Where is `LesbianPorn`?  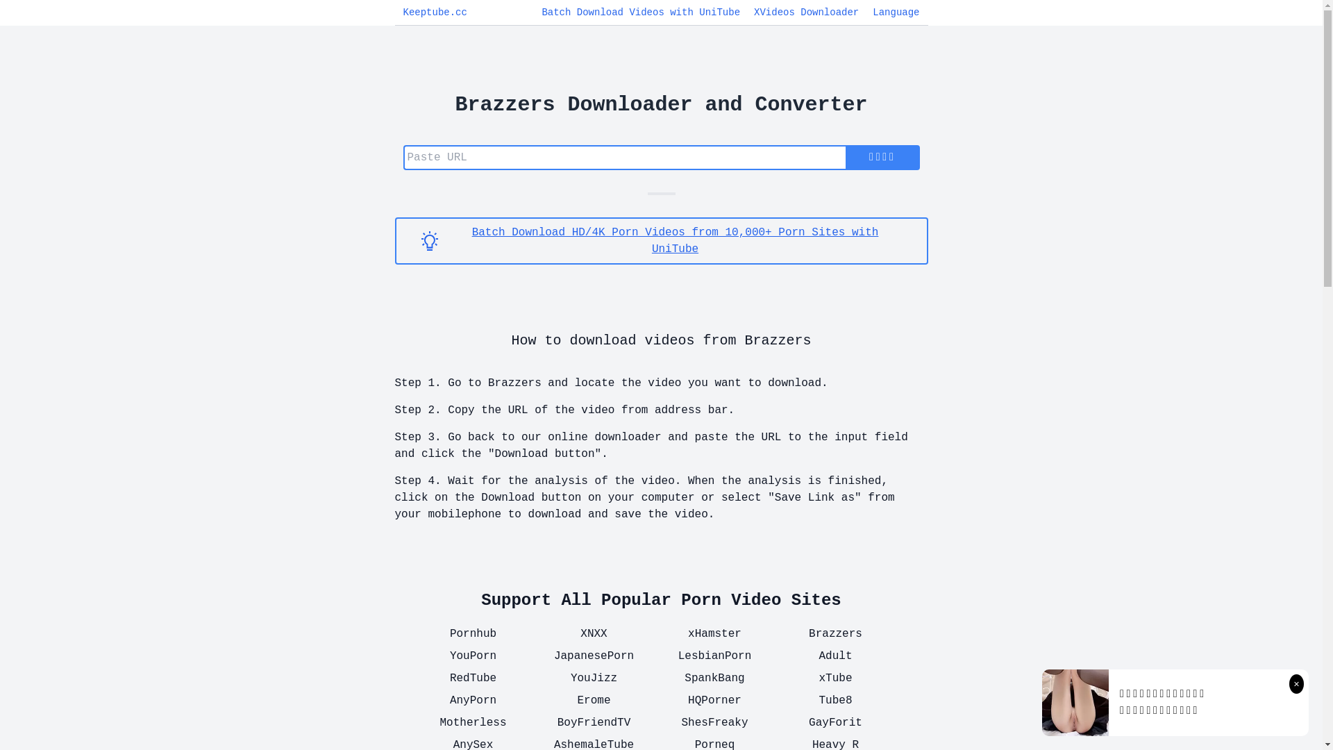 LesbianPorn is located at coordinates (714, 656).